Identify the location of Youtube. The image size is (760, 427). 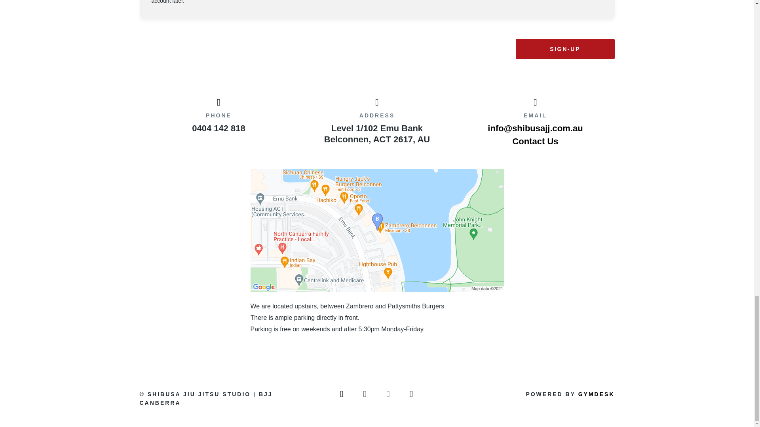
(342, 394).